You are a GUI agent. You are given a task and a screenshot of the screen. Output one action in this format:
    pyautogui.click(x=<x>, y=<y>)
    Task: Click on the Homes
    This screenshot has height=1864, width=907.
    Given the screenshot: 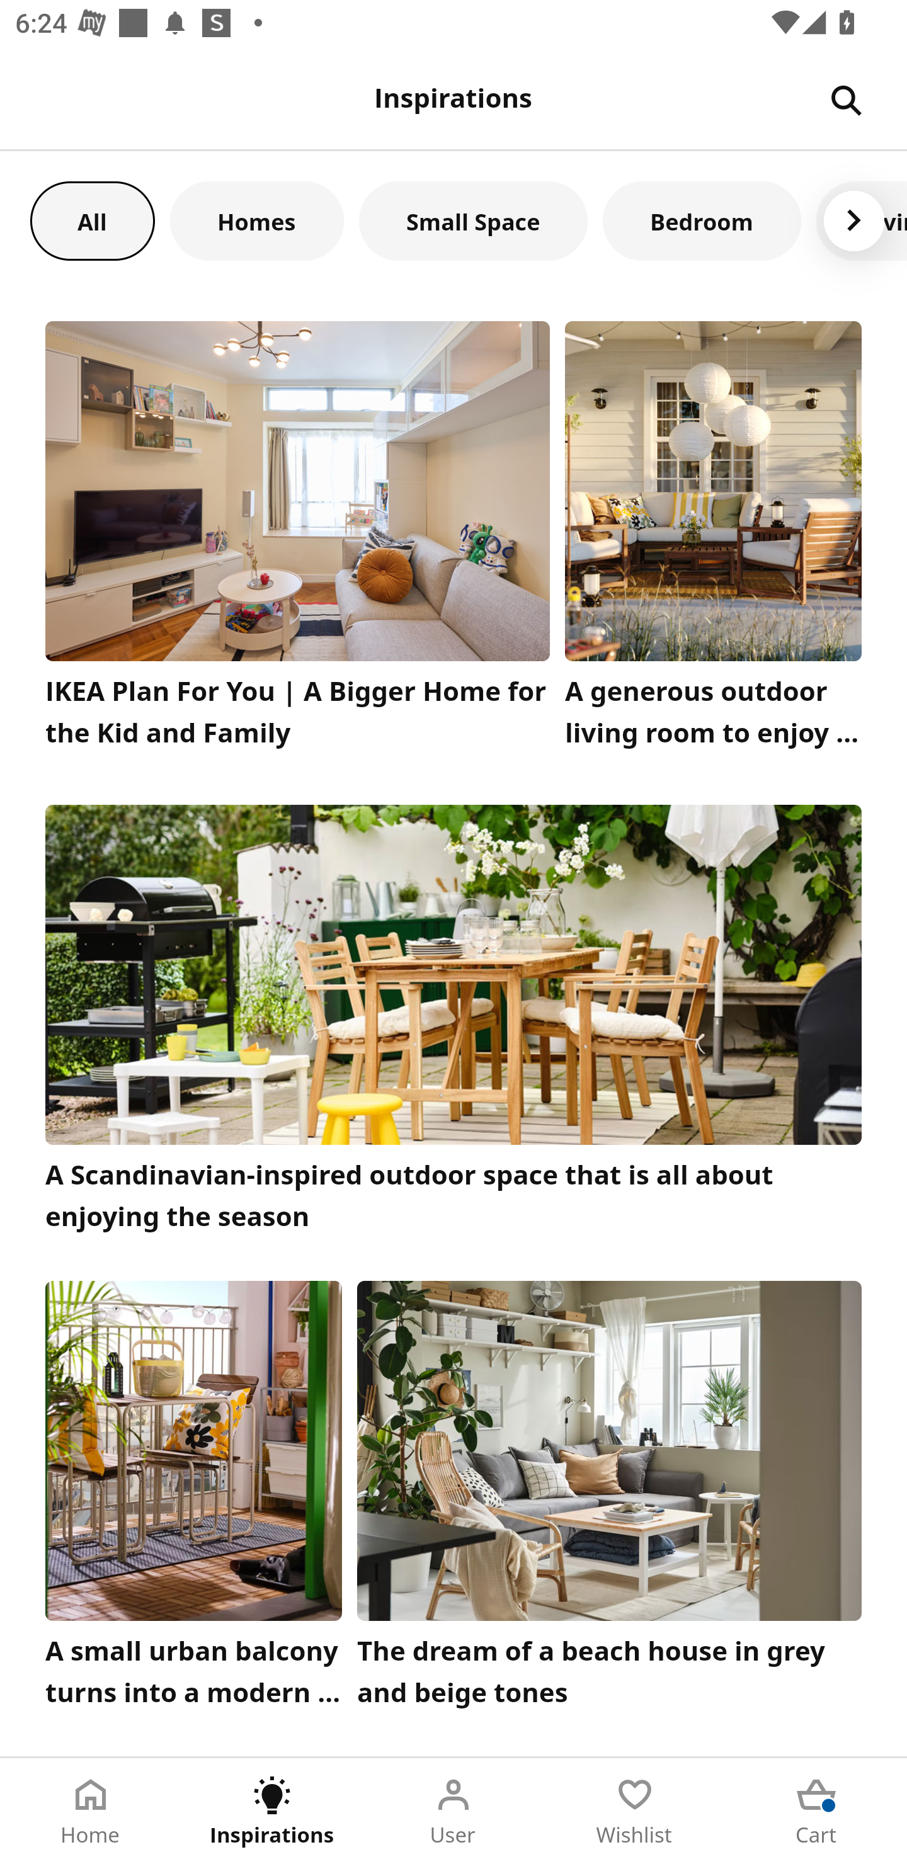 What is the action you would take?
    pyautogui.click(x=257, y=220)
    